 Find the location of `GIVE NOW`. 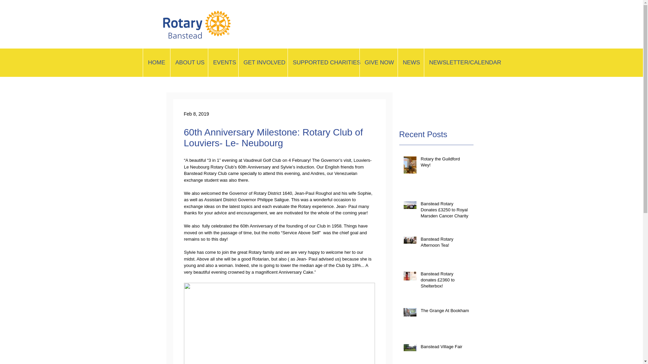

GIVE NOW is located at coordinates (378, 62).